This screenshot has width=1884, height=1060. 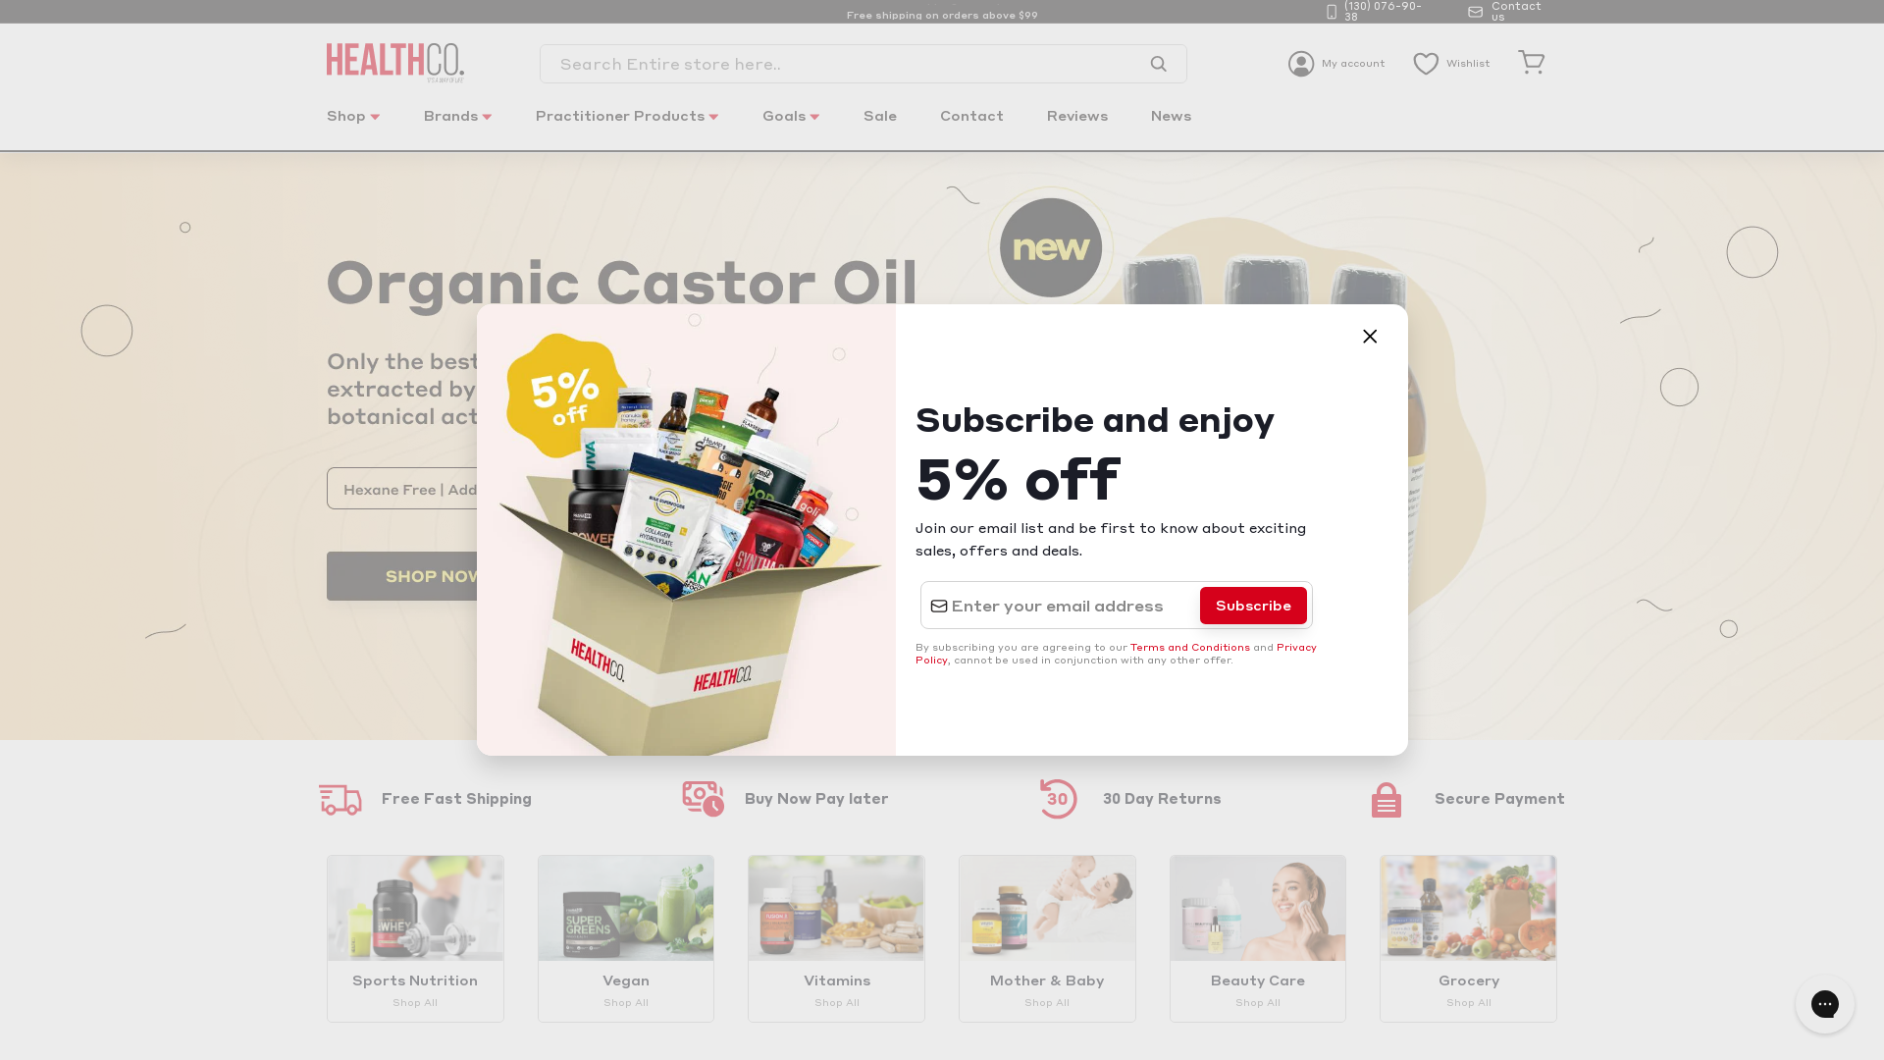 What do you see at coordinates (0, 0) in the screenshot?
I see `Skip to content` at bounding box center [0, 0].